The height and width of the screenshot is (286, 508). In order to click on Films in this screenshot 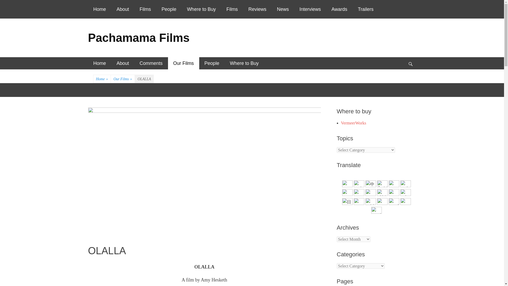, I will do `click(146, 9)`.